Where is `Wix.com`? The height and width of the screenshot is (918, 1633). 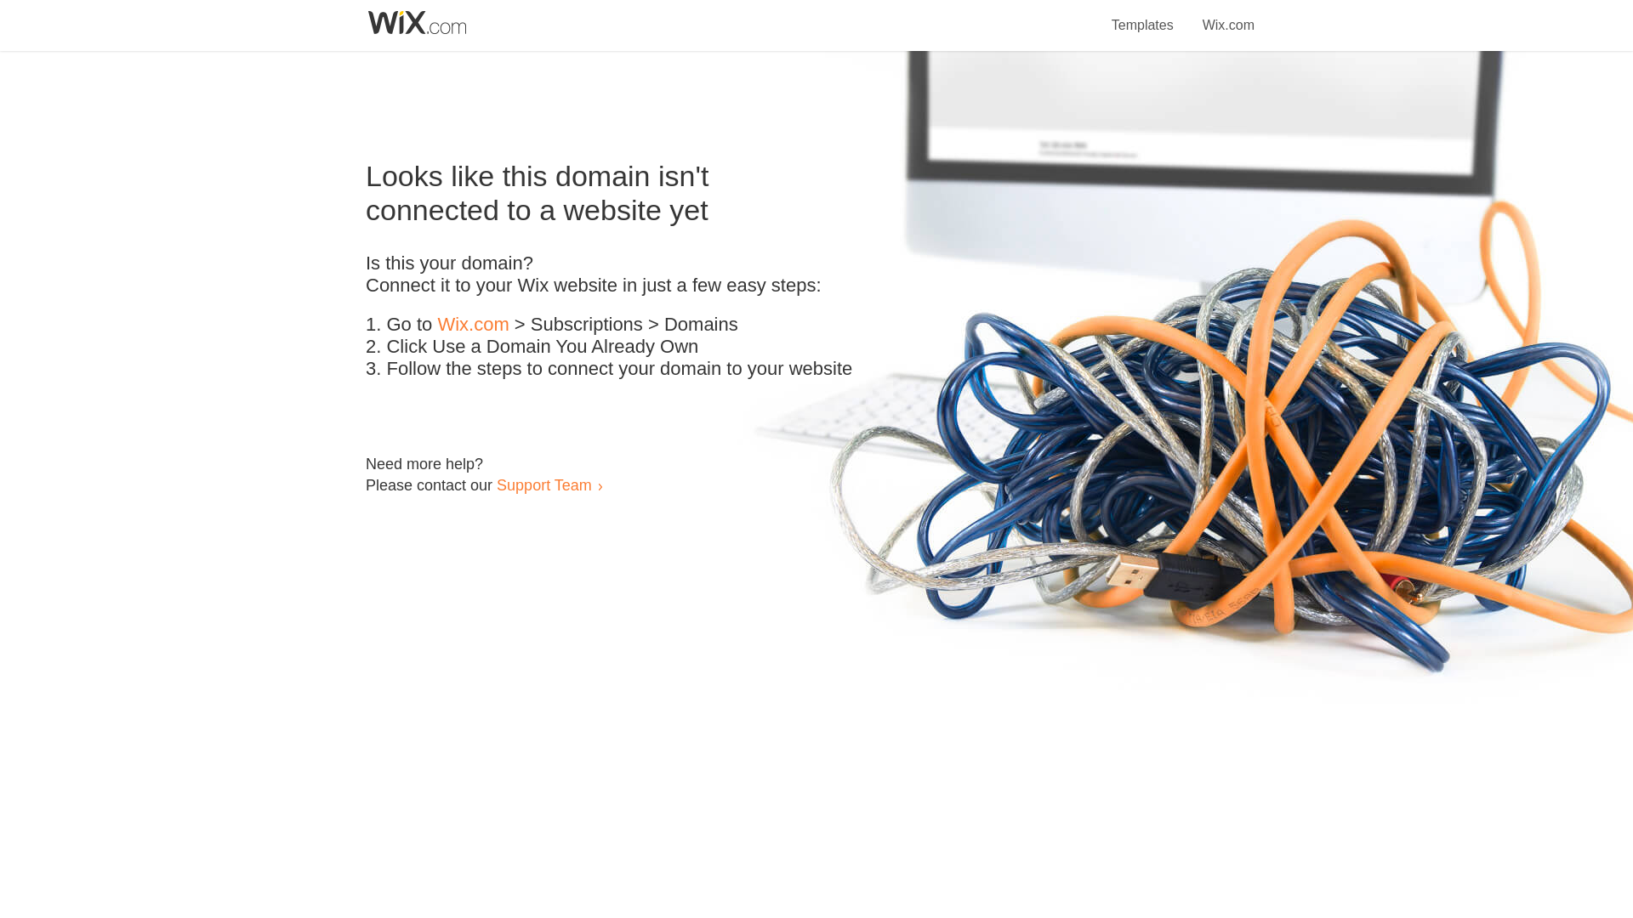
Wix.com is located at coordinates (1228, 15).